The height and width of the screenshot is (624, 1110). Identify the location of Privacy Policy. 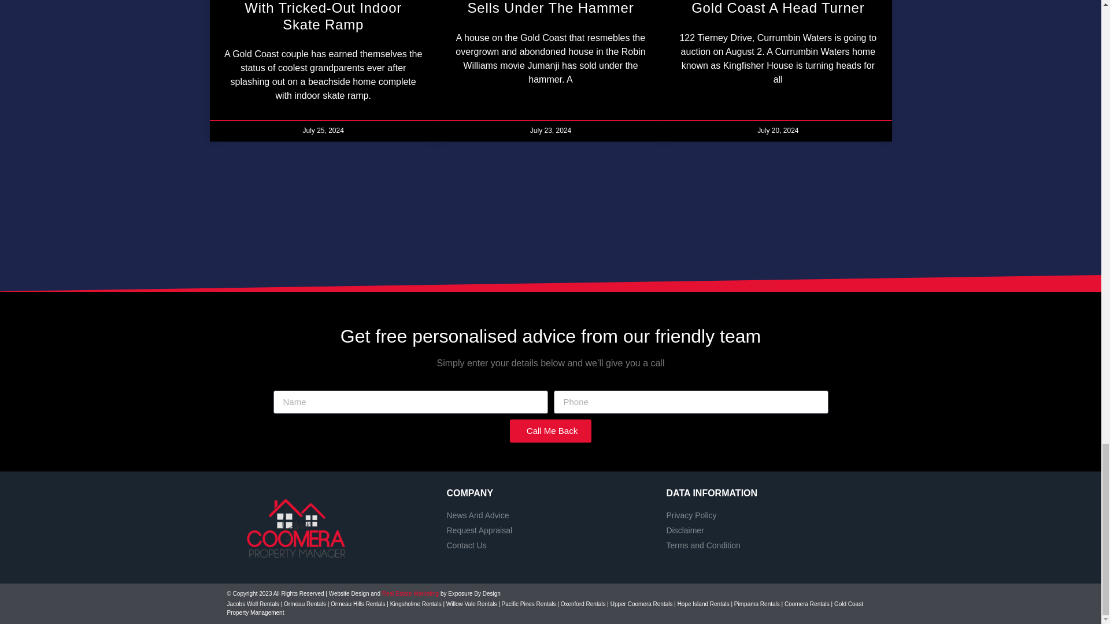
(770, 515).